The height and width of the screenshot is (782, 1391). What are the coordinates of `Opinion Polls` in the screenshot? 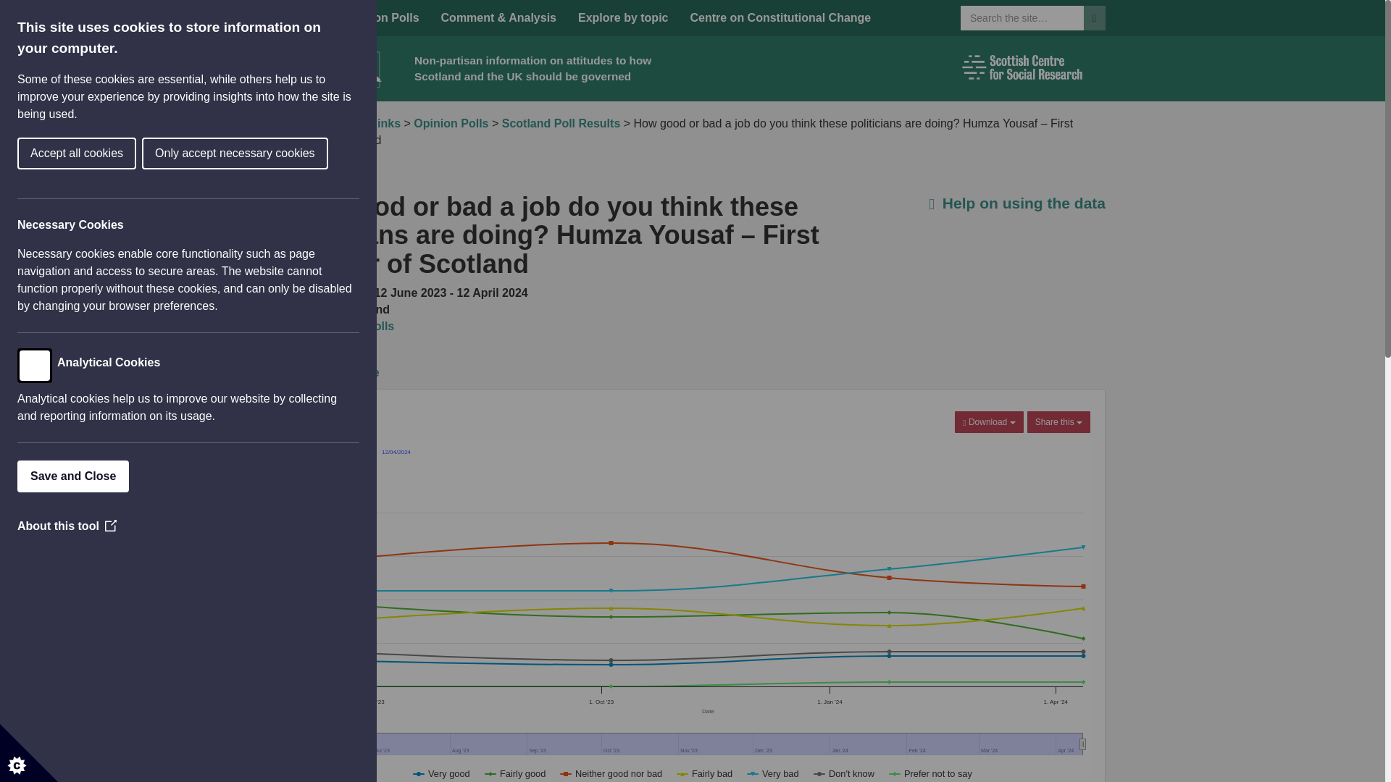 It's located at (381, 17).